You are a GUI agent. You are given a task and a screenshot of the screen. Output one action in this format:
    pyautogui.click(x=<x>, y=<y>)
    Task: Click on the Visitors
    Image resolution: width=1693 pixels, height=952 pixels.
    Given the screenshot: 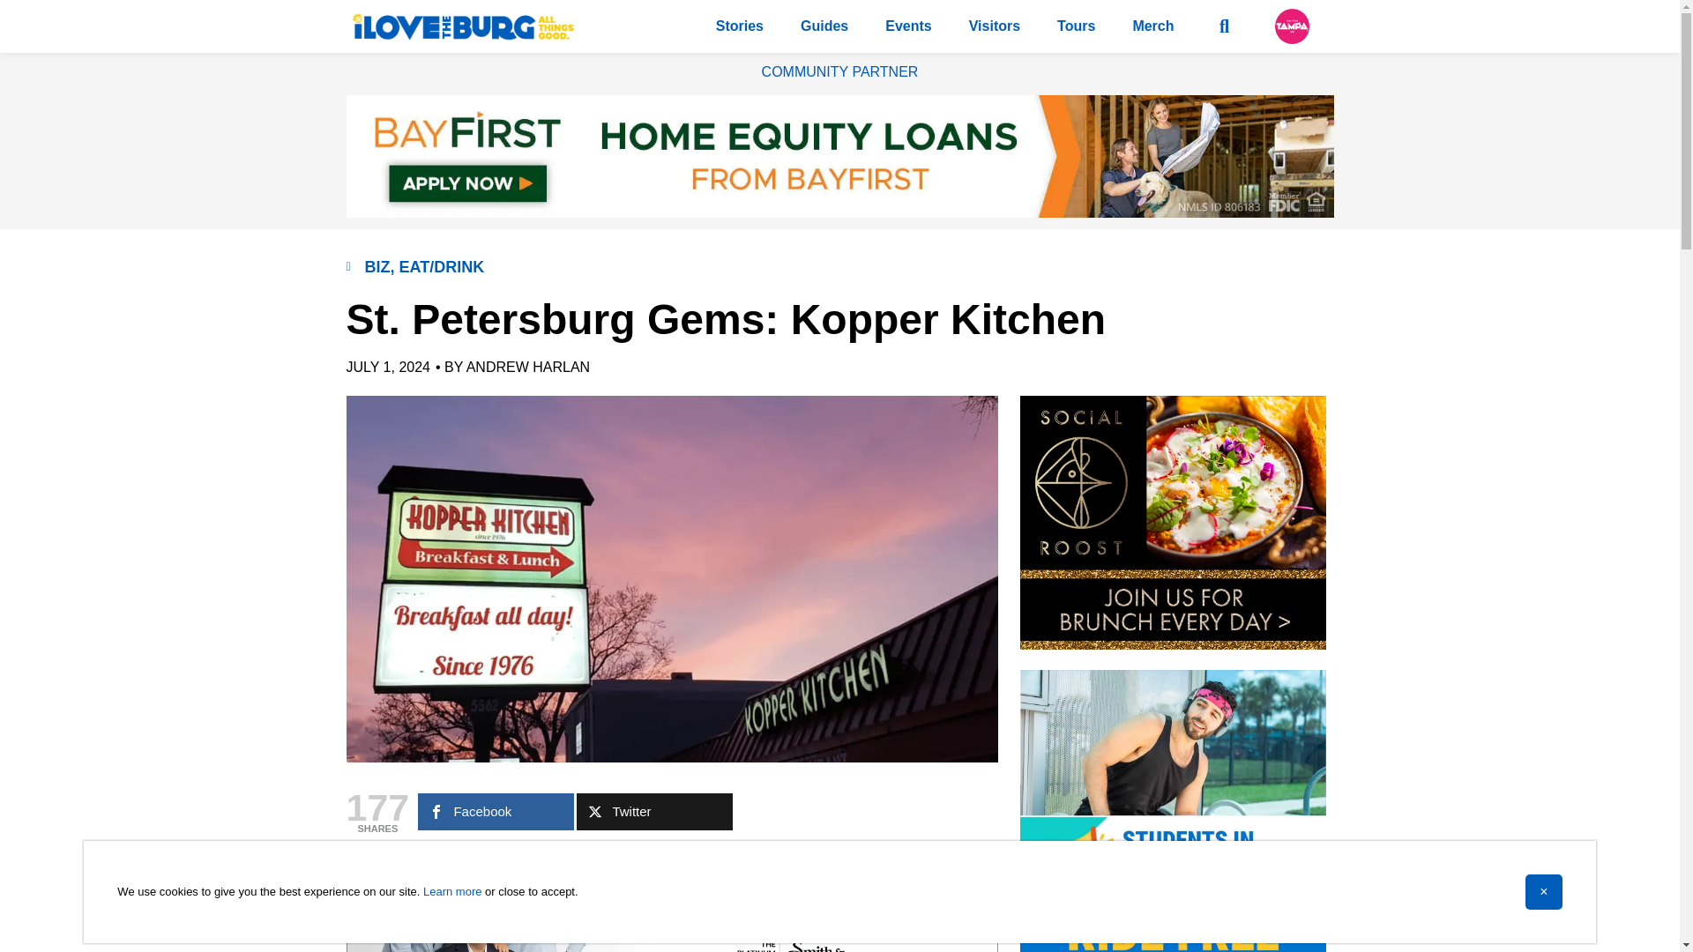 What is the action you would take?
    pyautogui.click(x=995, y=26)
    